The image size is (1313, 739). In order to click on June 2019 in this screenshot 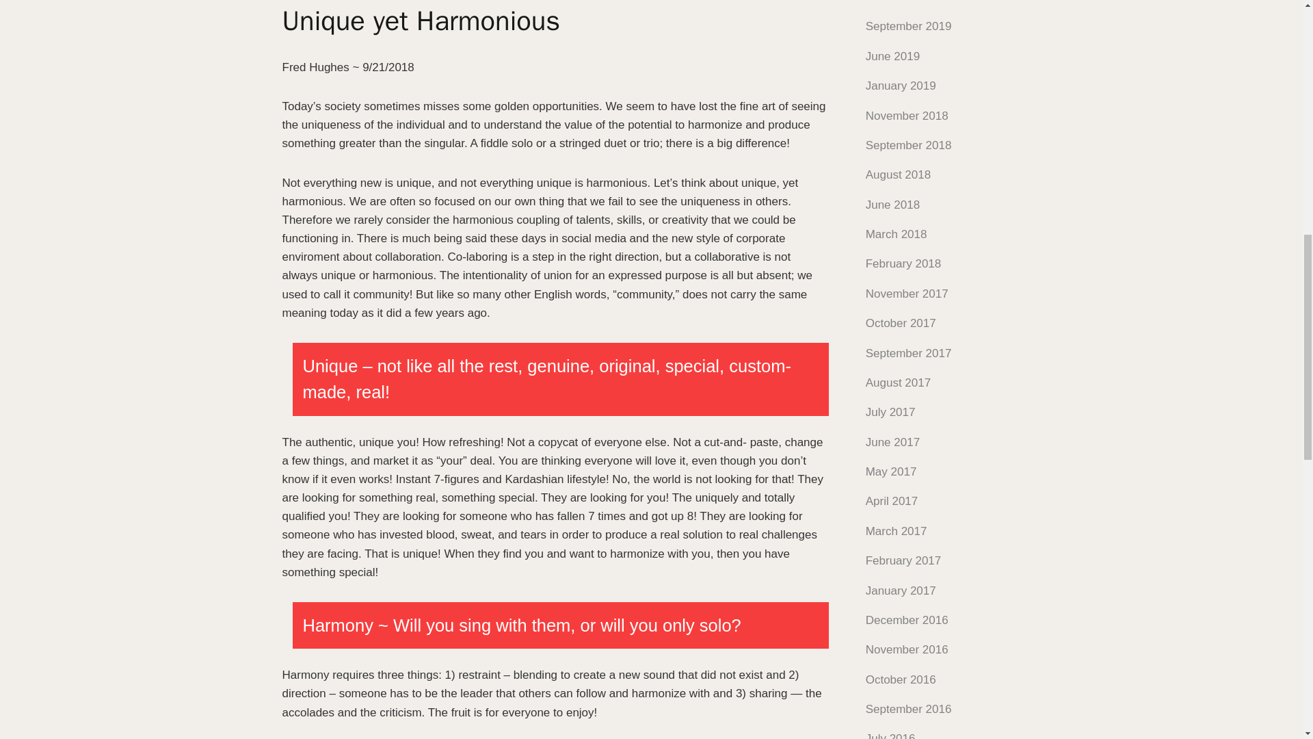, I will do `click(892, 56)`.